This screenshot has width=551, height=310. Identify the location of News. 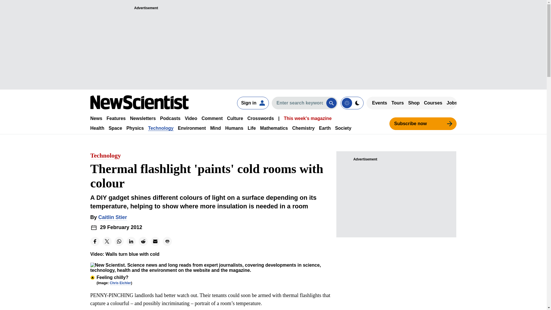
(96, 118).